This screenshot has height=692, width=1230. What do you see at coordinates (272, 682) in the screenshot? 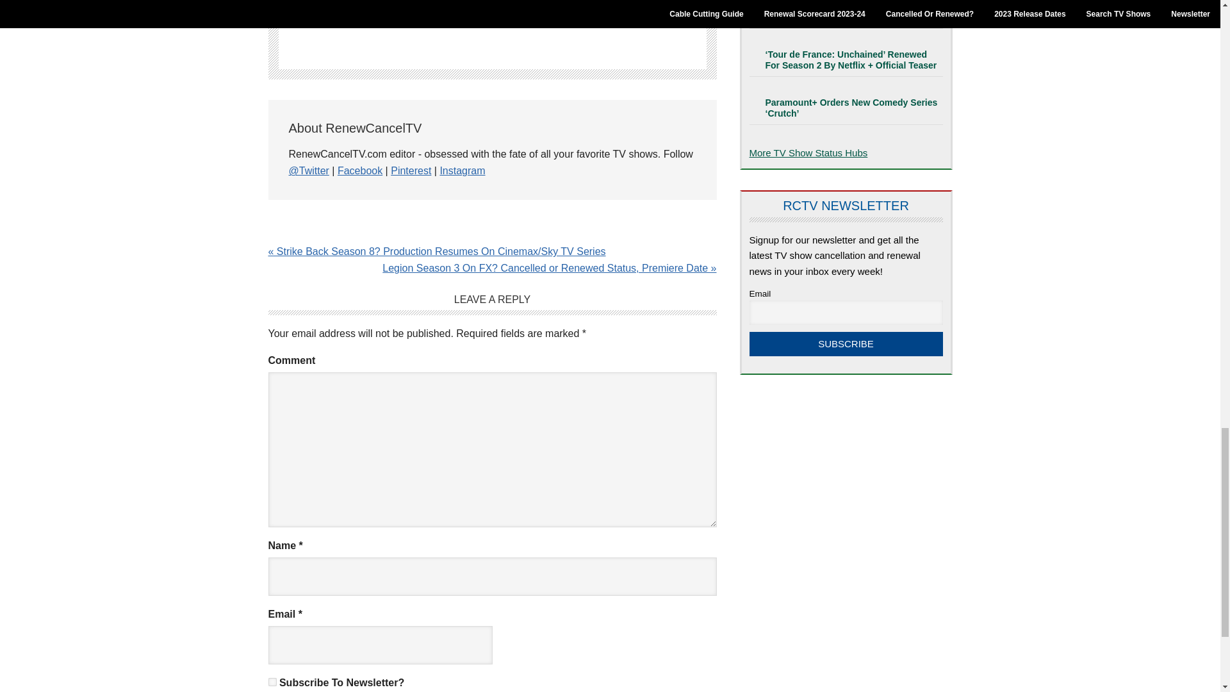
I see `1` at bounding box center [272, 682].